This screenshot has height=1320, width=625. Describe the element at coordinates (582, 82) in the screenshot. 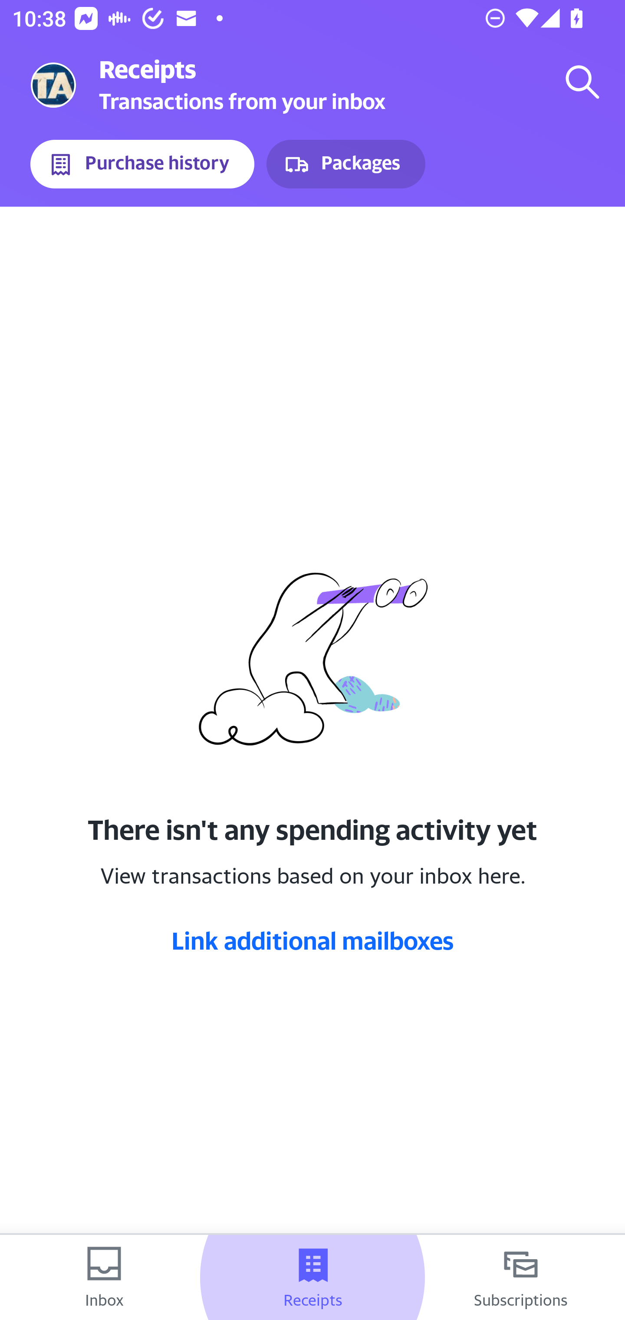

I see `Search mail` at that location.